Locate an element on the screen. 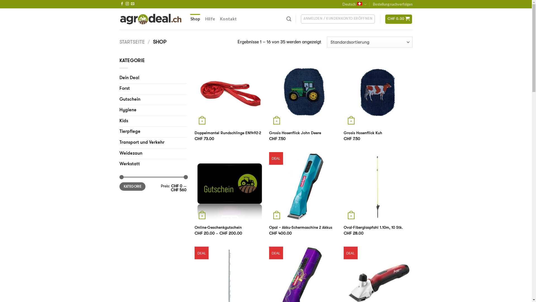 The height and width of the screenshot is (302, 536). Gutschein is located at coordinates (153, 100).